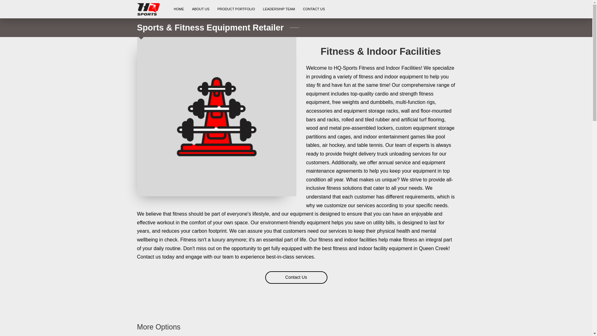 Image resolution: width=597 pixels, height=336 pixels. Describe the element at coordinates (279, 9) in the screenshot. I see `LEADERSHIP TEAM` at that location.